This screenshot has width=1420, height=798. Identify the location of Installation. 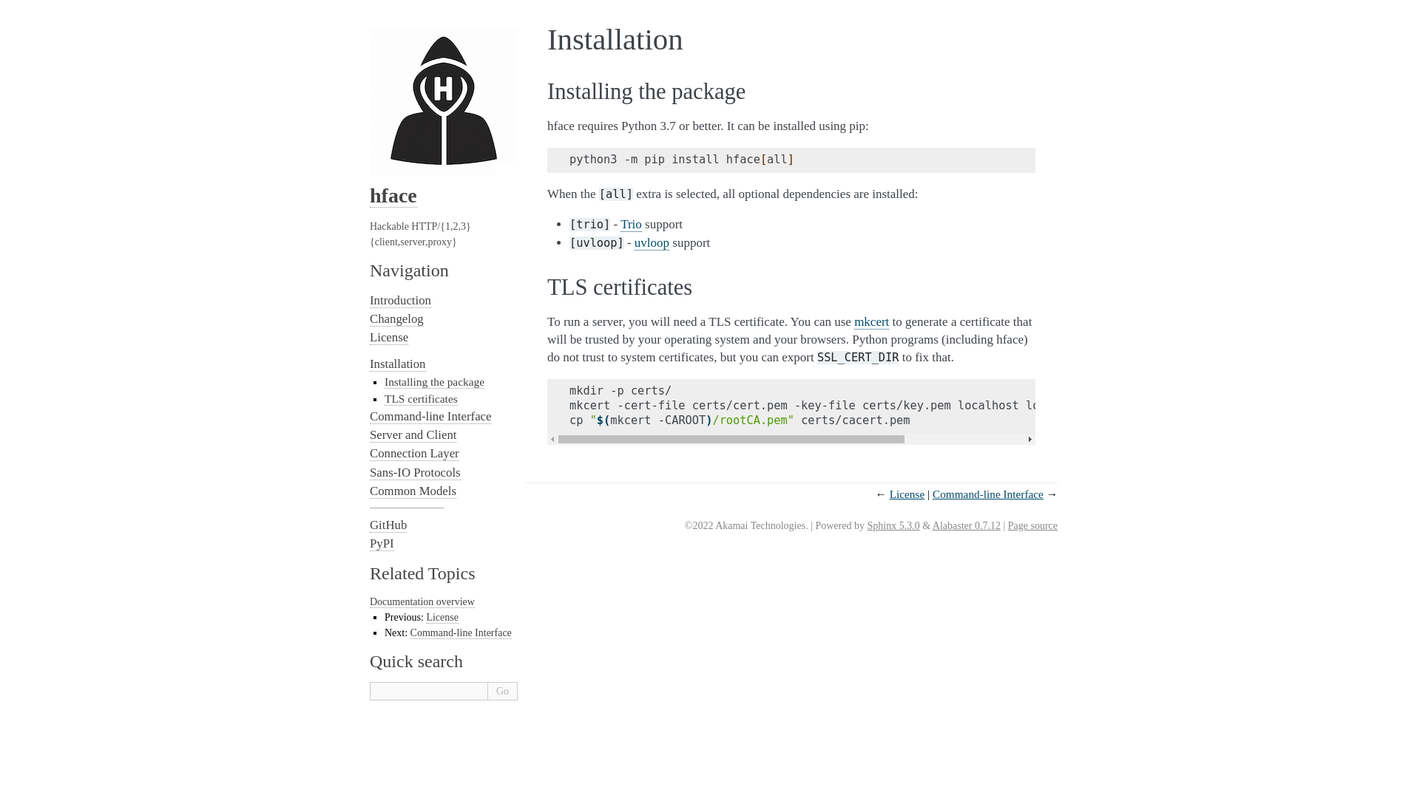
(398, 364).